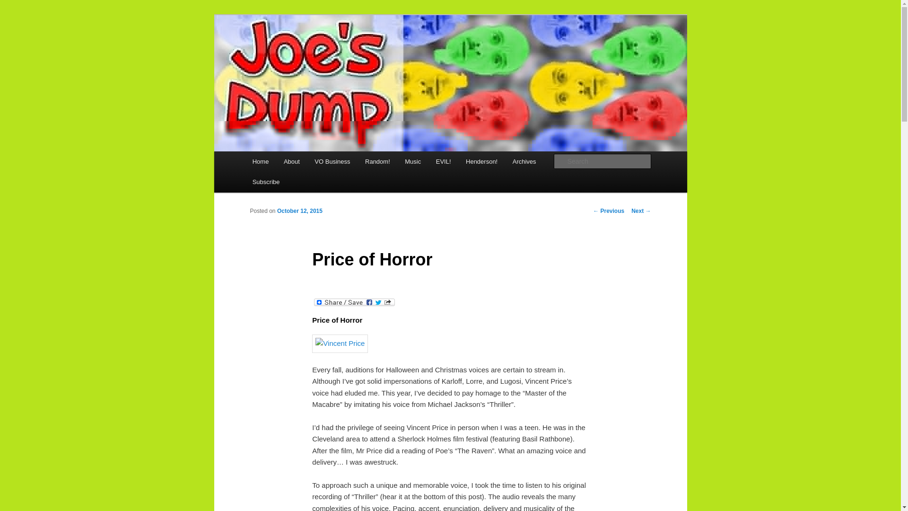  Describe the element at coordinates (444, 161) in the screenshot. I see `EVIL!` at that location.